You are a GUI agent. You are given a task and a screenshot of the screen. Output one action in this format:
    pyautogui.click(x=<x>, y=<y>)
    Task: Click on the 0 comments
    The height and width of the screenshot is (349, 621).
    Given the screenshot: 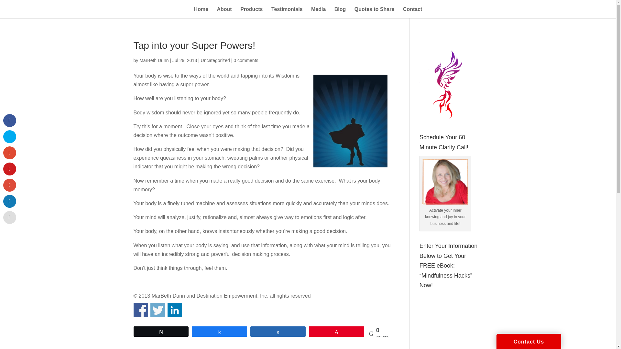 What is the action you would take?
    pyautogui.click(x=246, y=60)
    